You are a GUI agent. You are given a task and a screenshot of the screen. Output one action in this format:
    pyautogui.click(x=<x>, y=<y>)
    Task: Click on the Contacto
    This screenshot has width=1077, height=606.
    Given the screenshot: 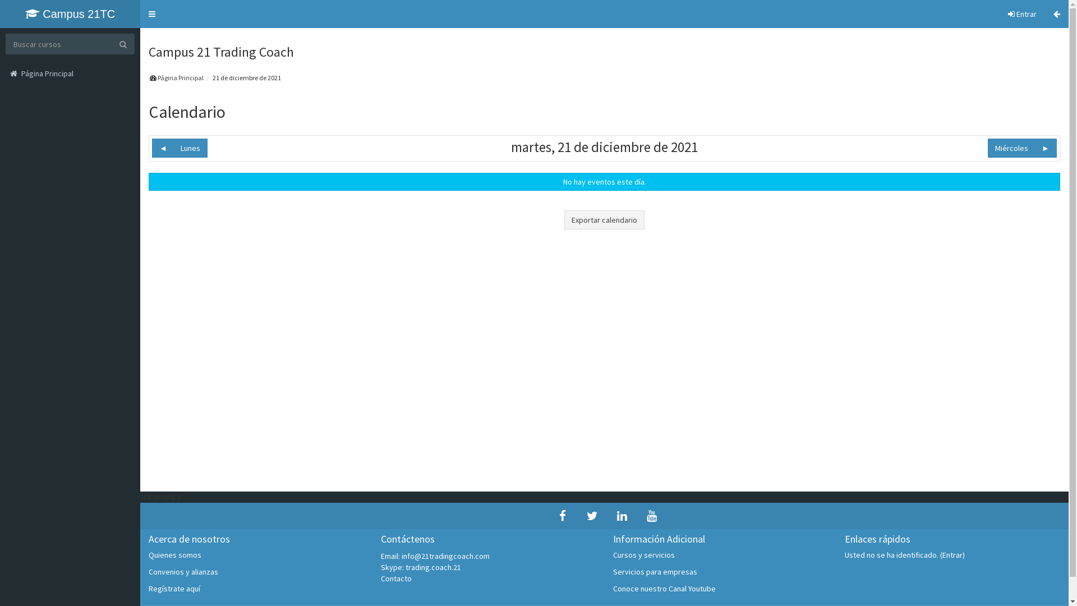 What is the action you would take?
    pyautogui.click(x=396, y=579)
    